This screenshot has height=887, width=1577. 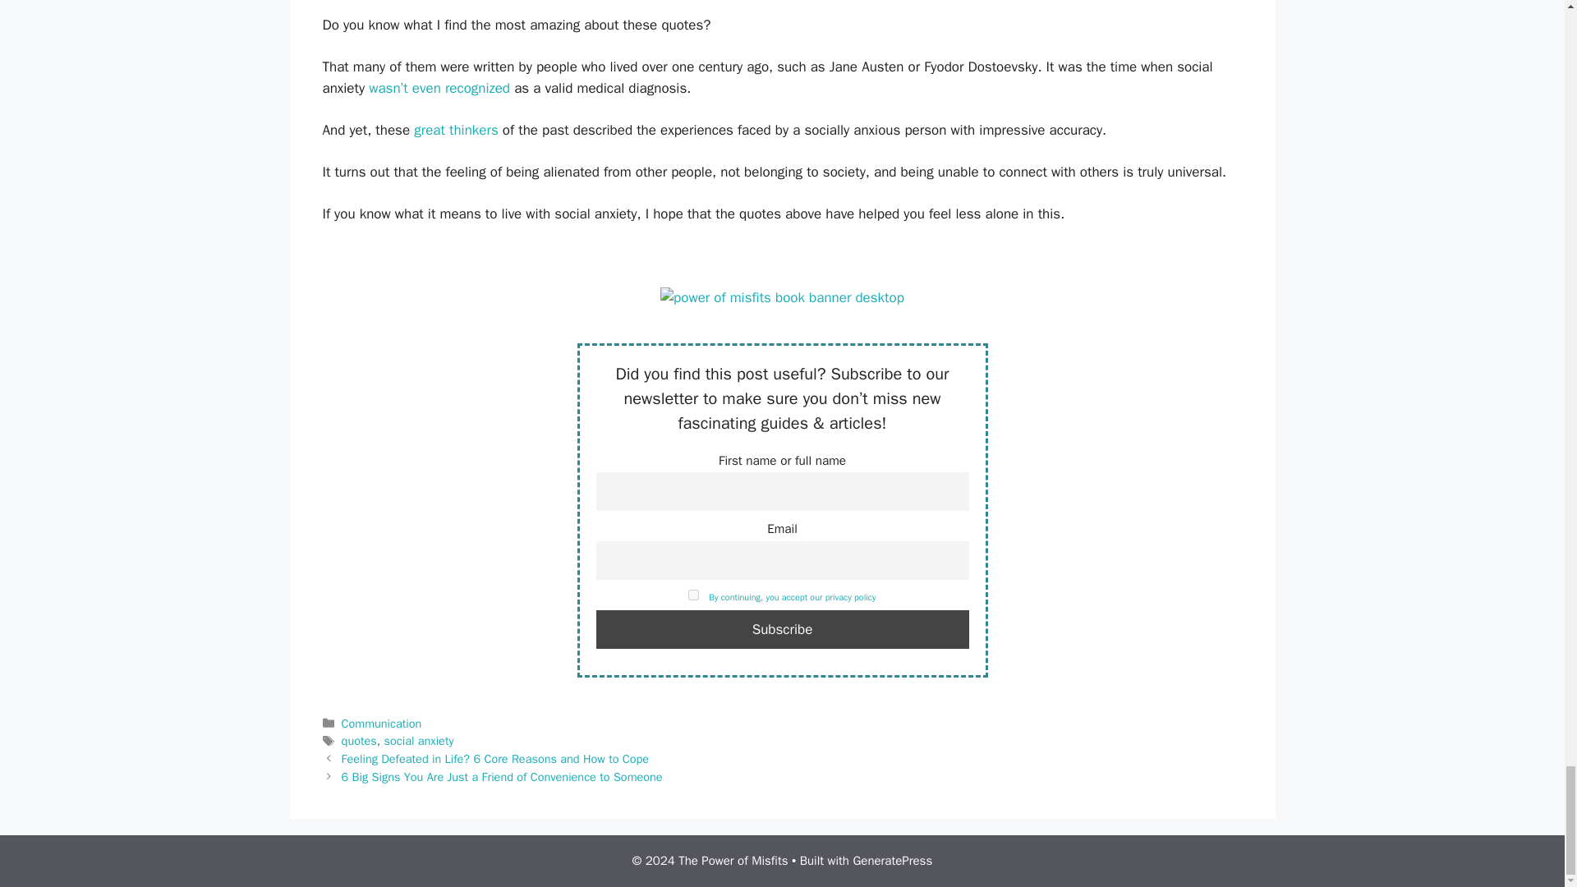 What do you see at coordinates (419, 741) in the screenshot?
I see `social anxiety` at bounding box center [419, 741].